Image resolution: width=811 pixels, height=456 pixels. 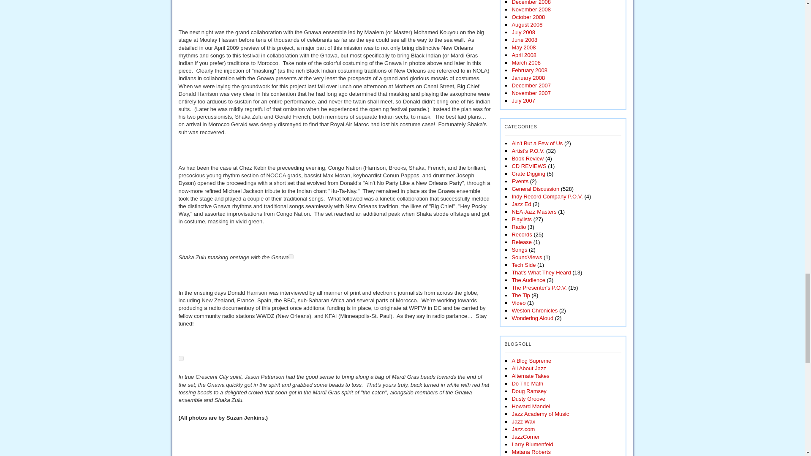 What do you see at coordinates (531, 361) in the screenshot?
I see `NPR Jazz Blog` at bounding box center [531, 361].